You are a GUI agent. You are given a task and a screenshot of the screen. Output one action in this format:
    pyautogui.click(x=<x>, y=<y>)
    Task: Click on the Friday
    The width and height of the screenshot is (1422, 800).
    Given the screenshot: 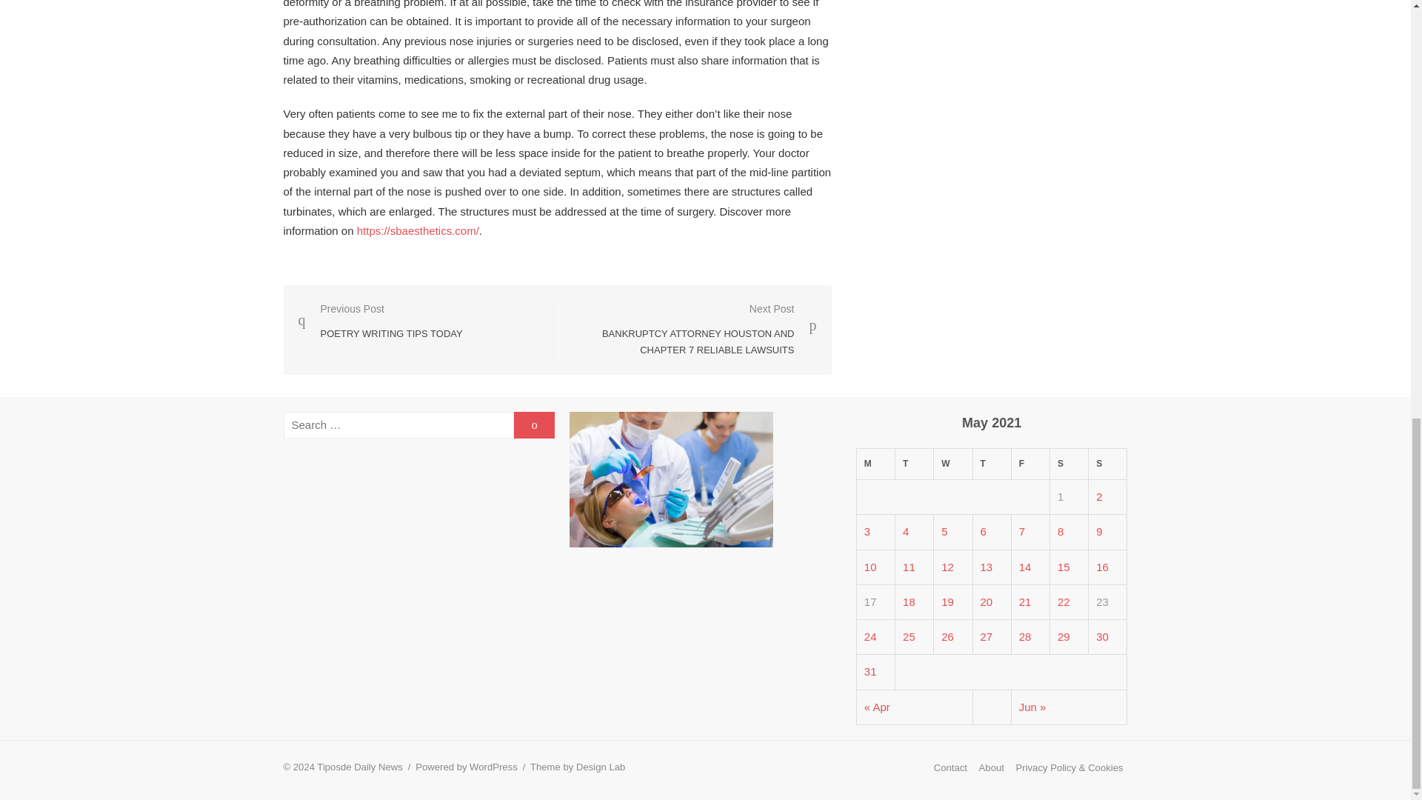 What is the action you would take?
    pyautogui.click(x=1029, y=464)
    